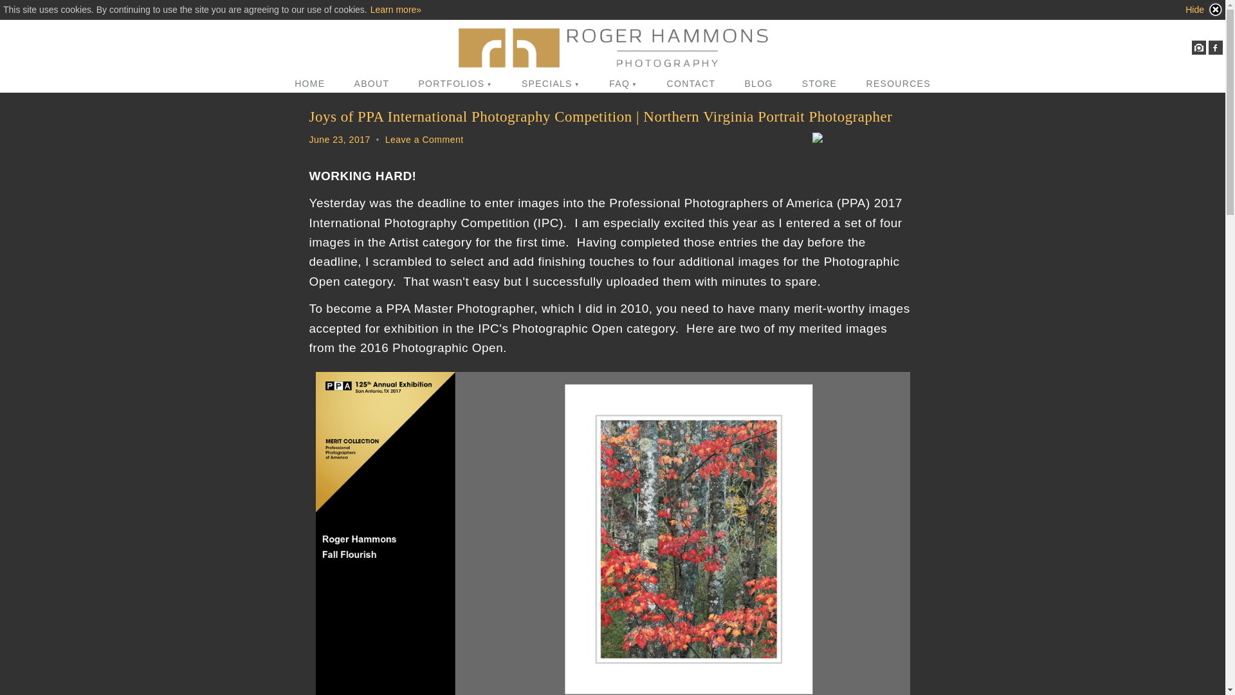  What do you see at coordinates (1204, 10) in the screenshot?
I see `Hide` at bounding box center [1204, 10].